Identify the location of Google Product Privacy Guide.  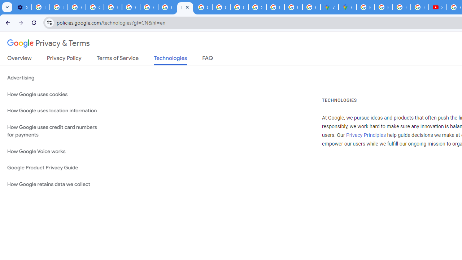
(55, 168).